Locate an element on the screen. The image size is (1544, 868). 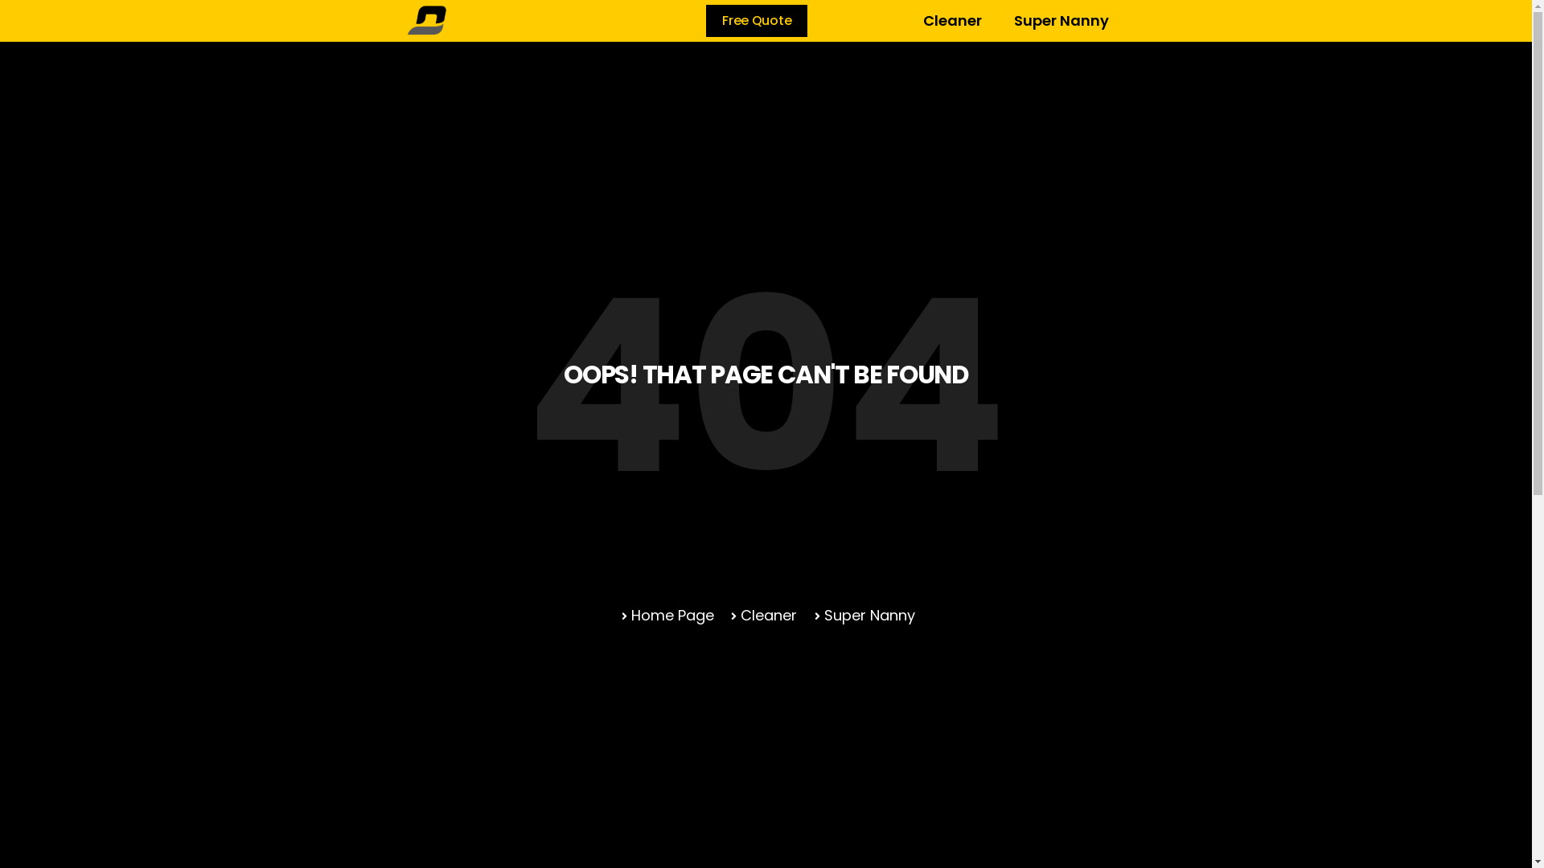
Cleaner is located at coordinates (952, 21).